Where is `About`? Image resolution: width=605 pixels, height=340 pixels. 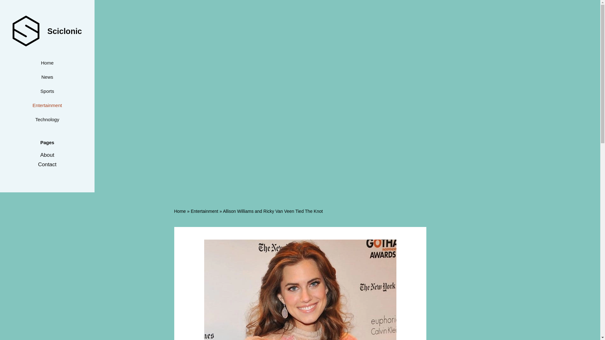
About is located at coordinates (47, 155).